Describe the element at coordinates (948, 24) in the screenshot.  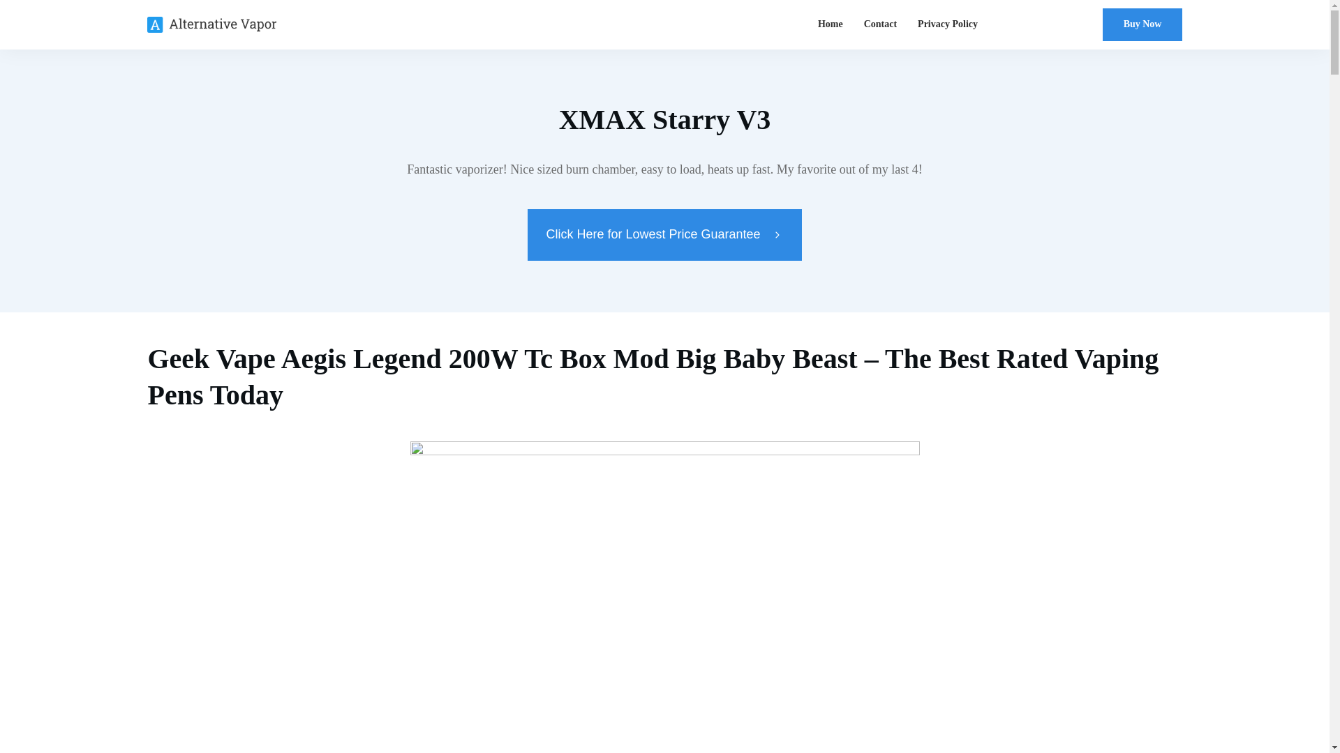
I see `Privacy Policy` at that location.